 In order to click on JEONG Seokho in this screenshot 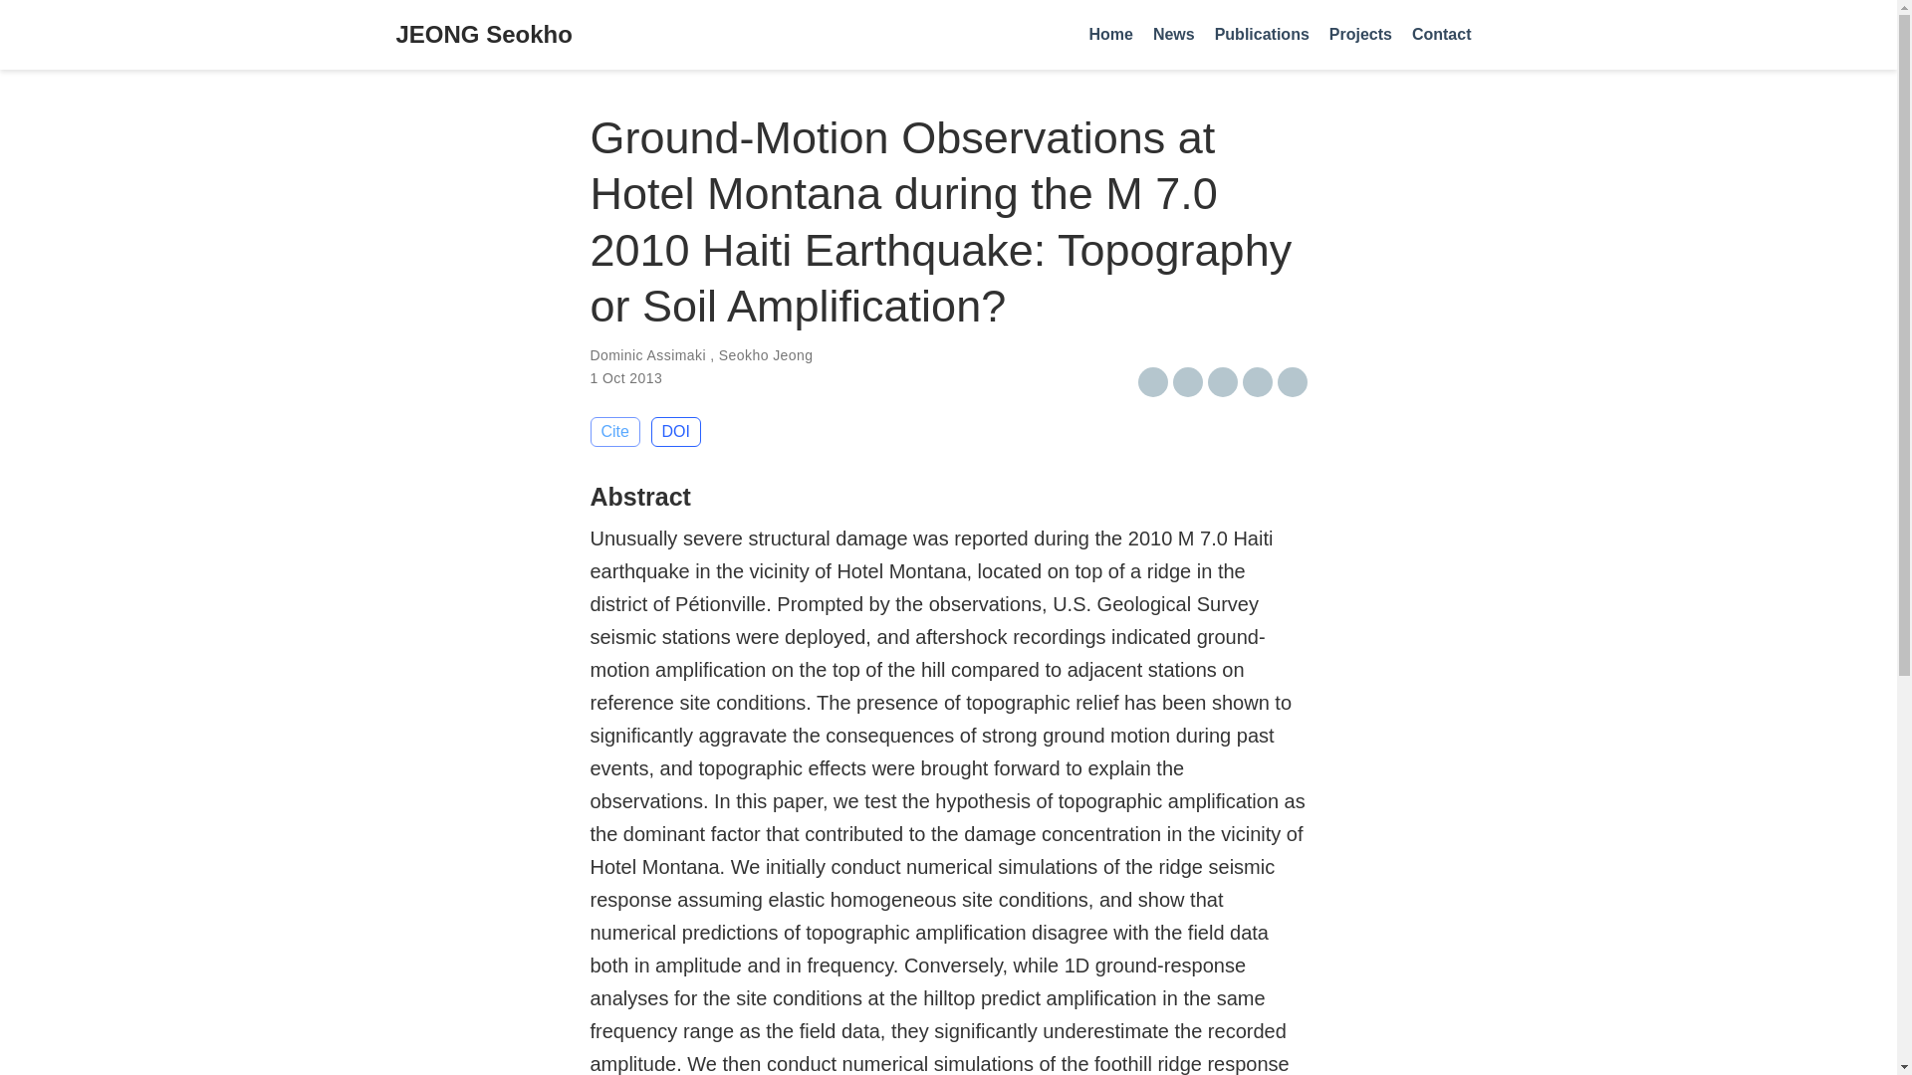, I will do `click(484, 35)`.